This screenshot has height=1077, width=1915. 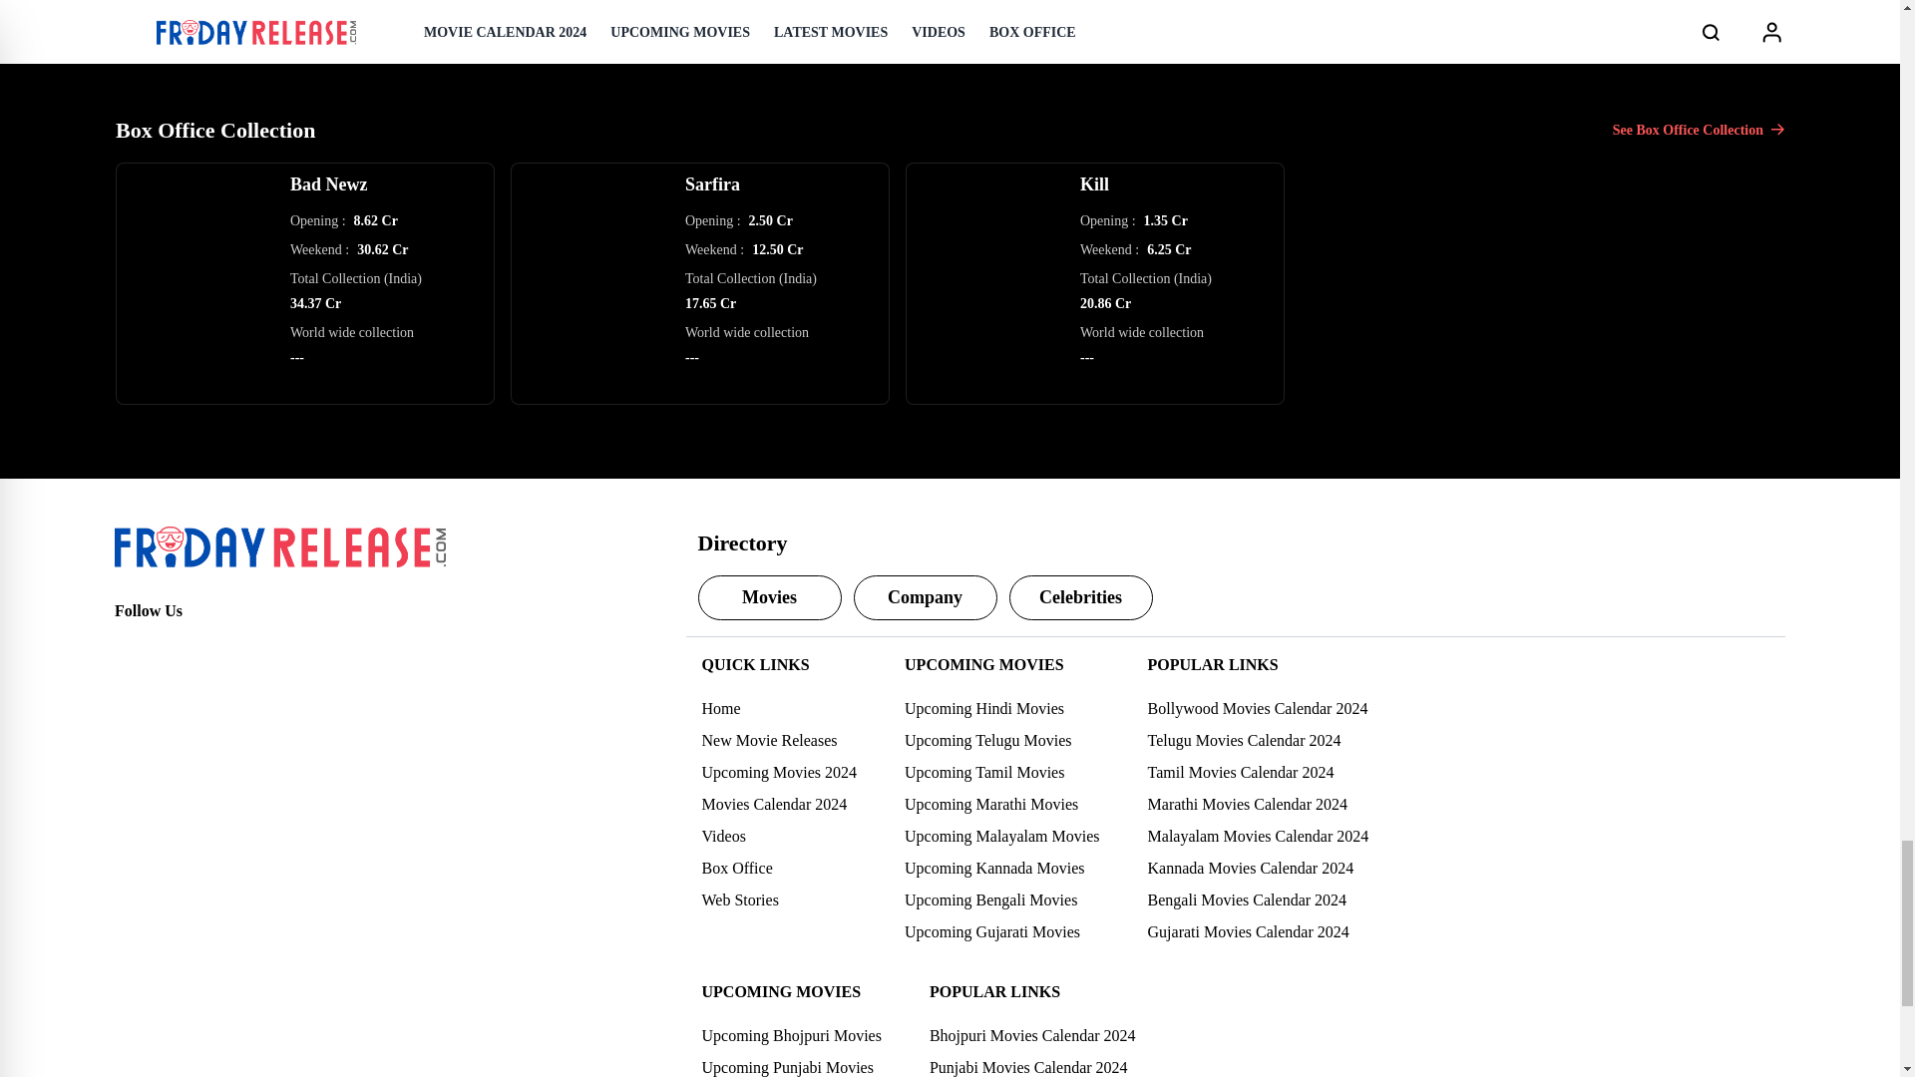 I want to click on Instagram Page, so click(x=217, y=646).